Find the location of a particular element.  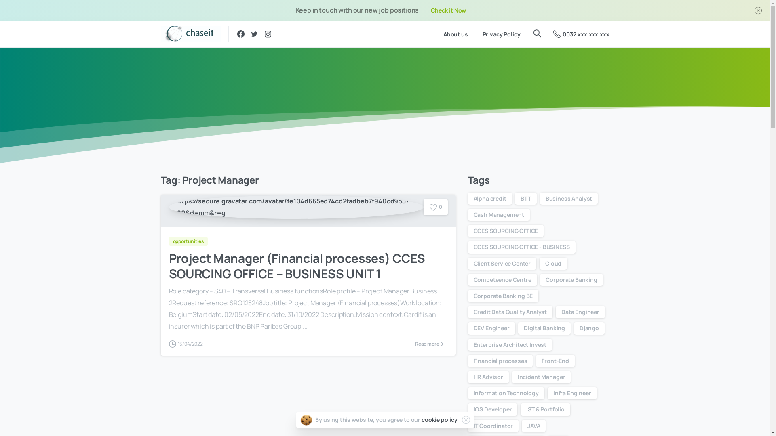

Competeence Centre is located at coordinates (503, 280).